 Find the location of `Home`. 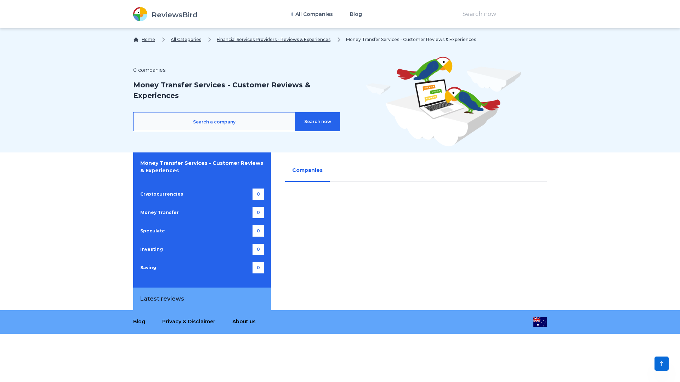

Home is located at coordinates (144, 40).